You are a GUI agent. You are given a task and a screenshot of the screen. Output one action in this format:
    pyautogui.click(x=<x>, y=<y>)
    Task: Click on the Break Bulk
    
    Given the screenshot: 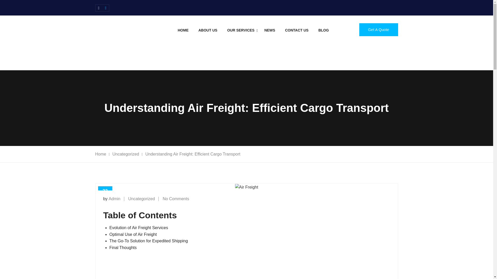 What is the action you would take?
    pyautogui.click(x=286, y=190)
    